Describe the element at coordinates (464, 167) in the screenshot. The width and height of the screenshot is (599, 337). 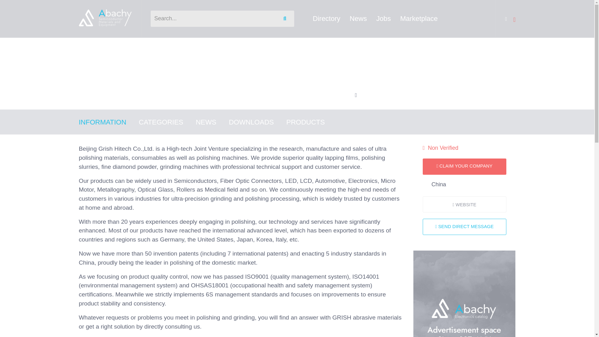
I see `CLAIM YOUR COMPANY` at that location.